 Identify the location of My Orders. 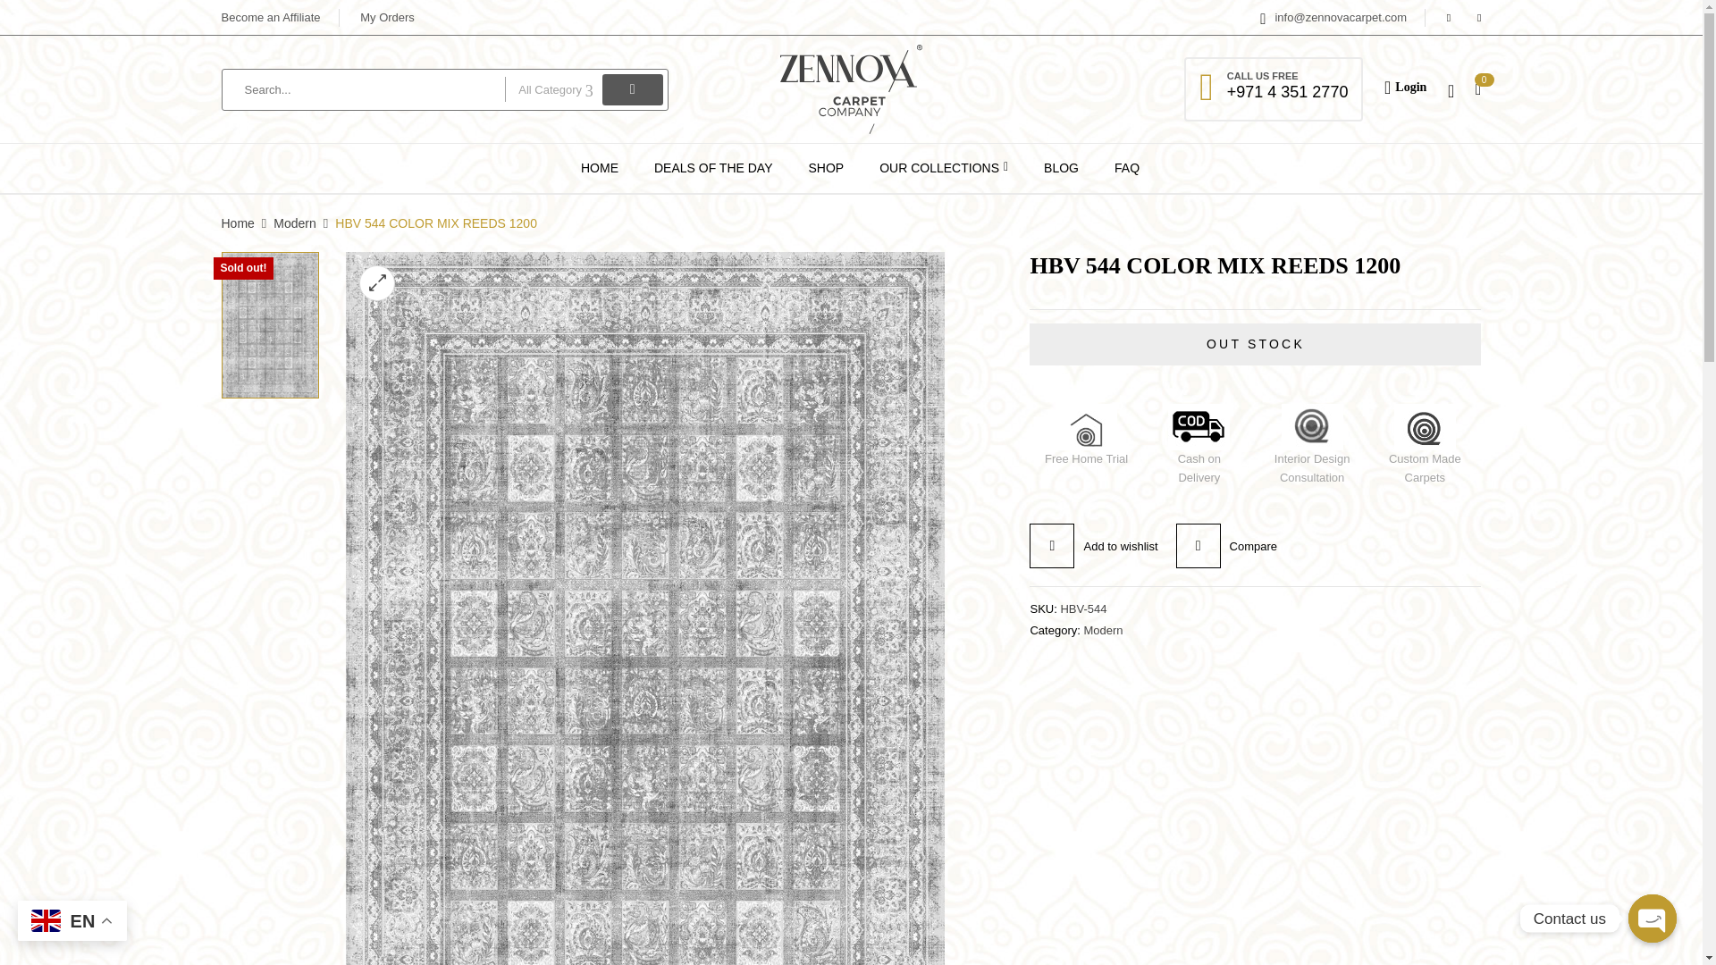
(388, 17).